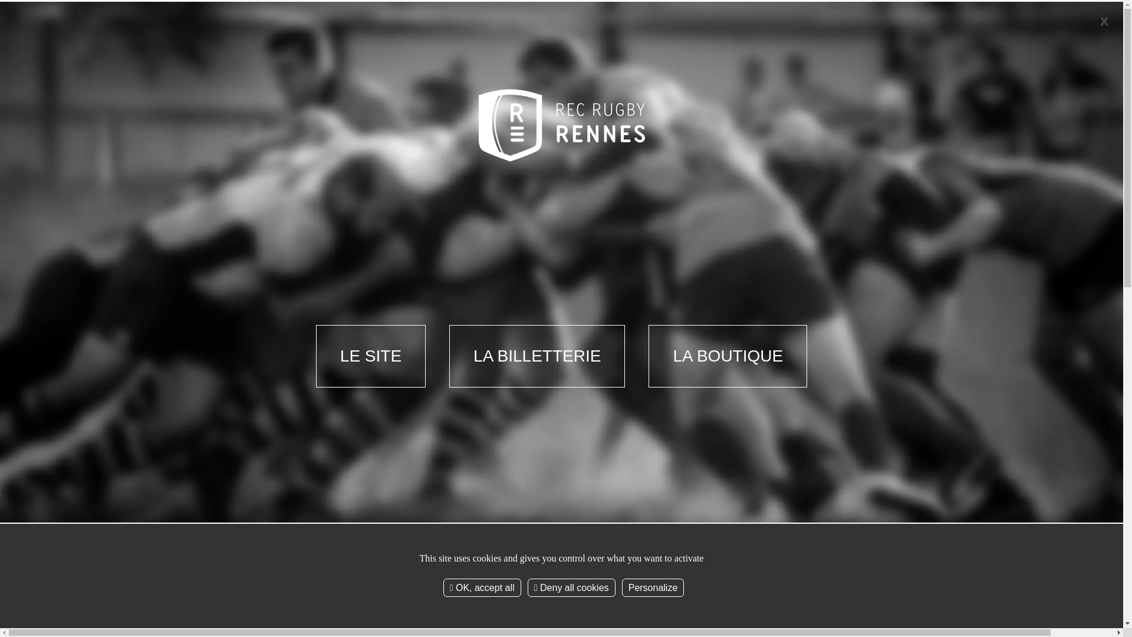 The height and width of the screenshot is (637, 1132). What do you see at coordinates (537, 356) in the screenshot?
I see `LA BILLETTERIE` at bounding box center [537, 356].